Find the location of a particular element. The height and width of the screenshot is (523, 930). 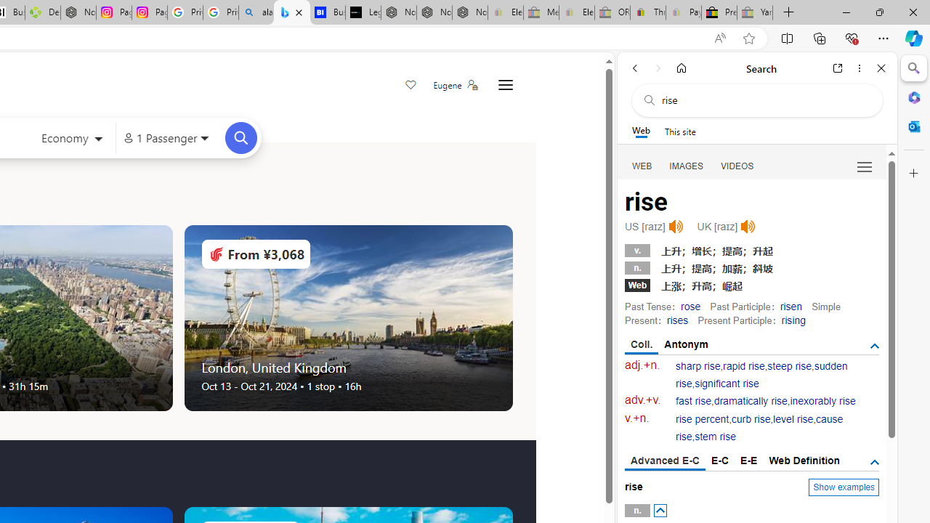

Web Definition is located at coordinates (804, 461).